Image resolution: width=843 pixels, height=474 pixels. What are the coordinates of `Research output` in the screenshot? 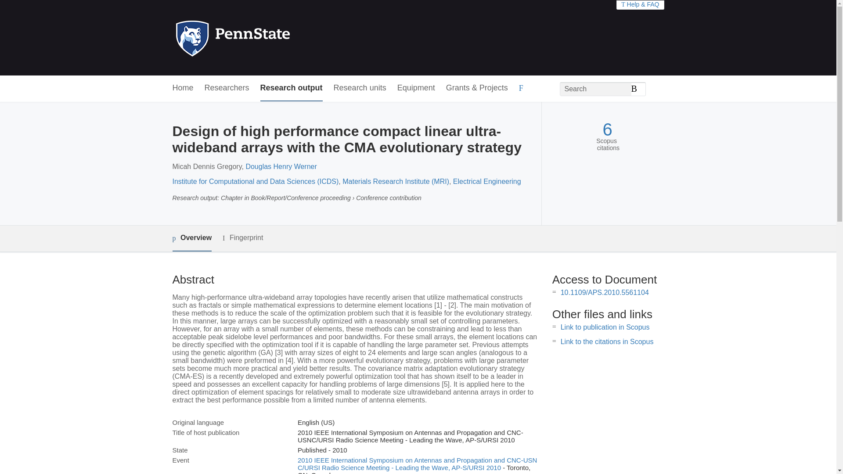 It's located at (292, 88).